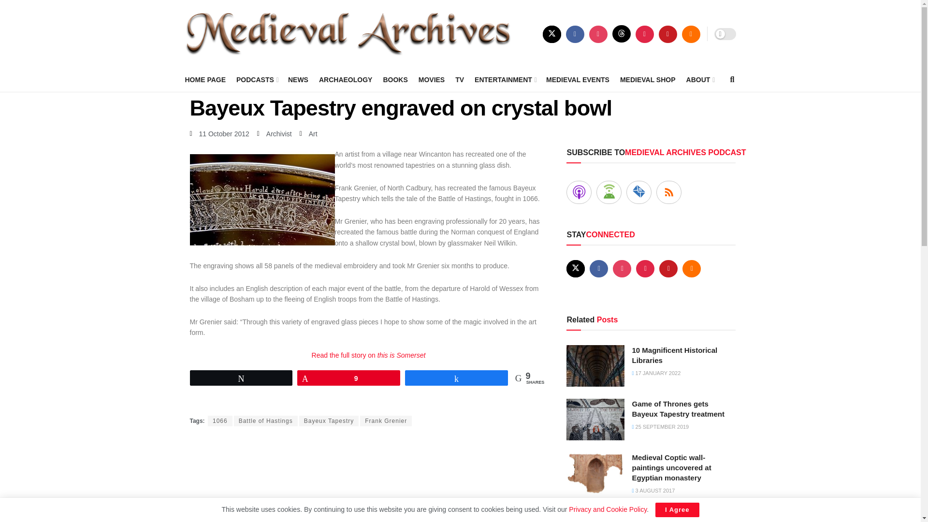 The width and height of the screenshot is (928, 522). I want to click on ARCHAEOLOGY, so click(345, 80).